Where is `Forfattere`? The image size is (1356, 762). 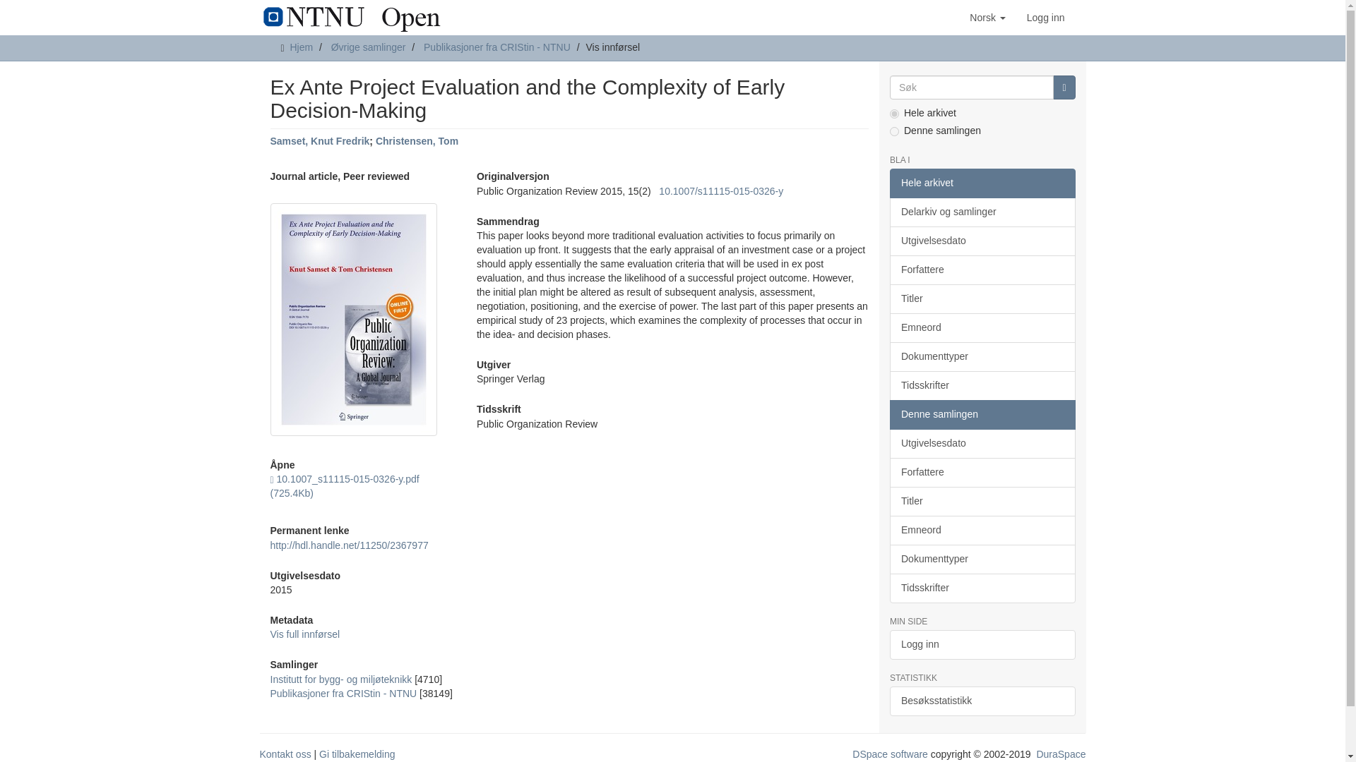 Forfattere is located at coordinates (982, 270).